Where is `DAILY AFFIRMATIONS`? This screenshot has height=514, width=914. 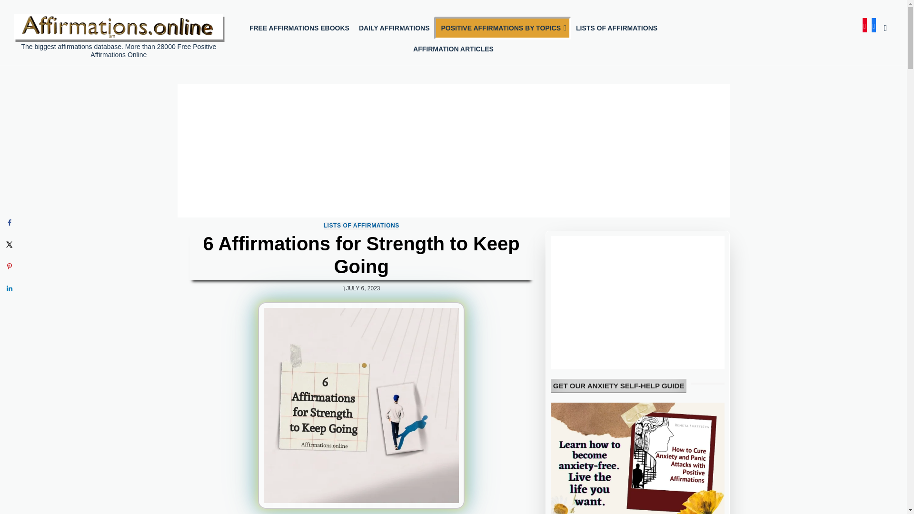 DAILY AFFIRMATIONS is located at coordinates (394, 28).